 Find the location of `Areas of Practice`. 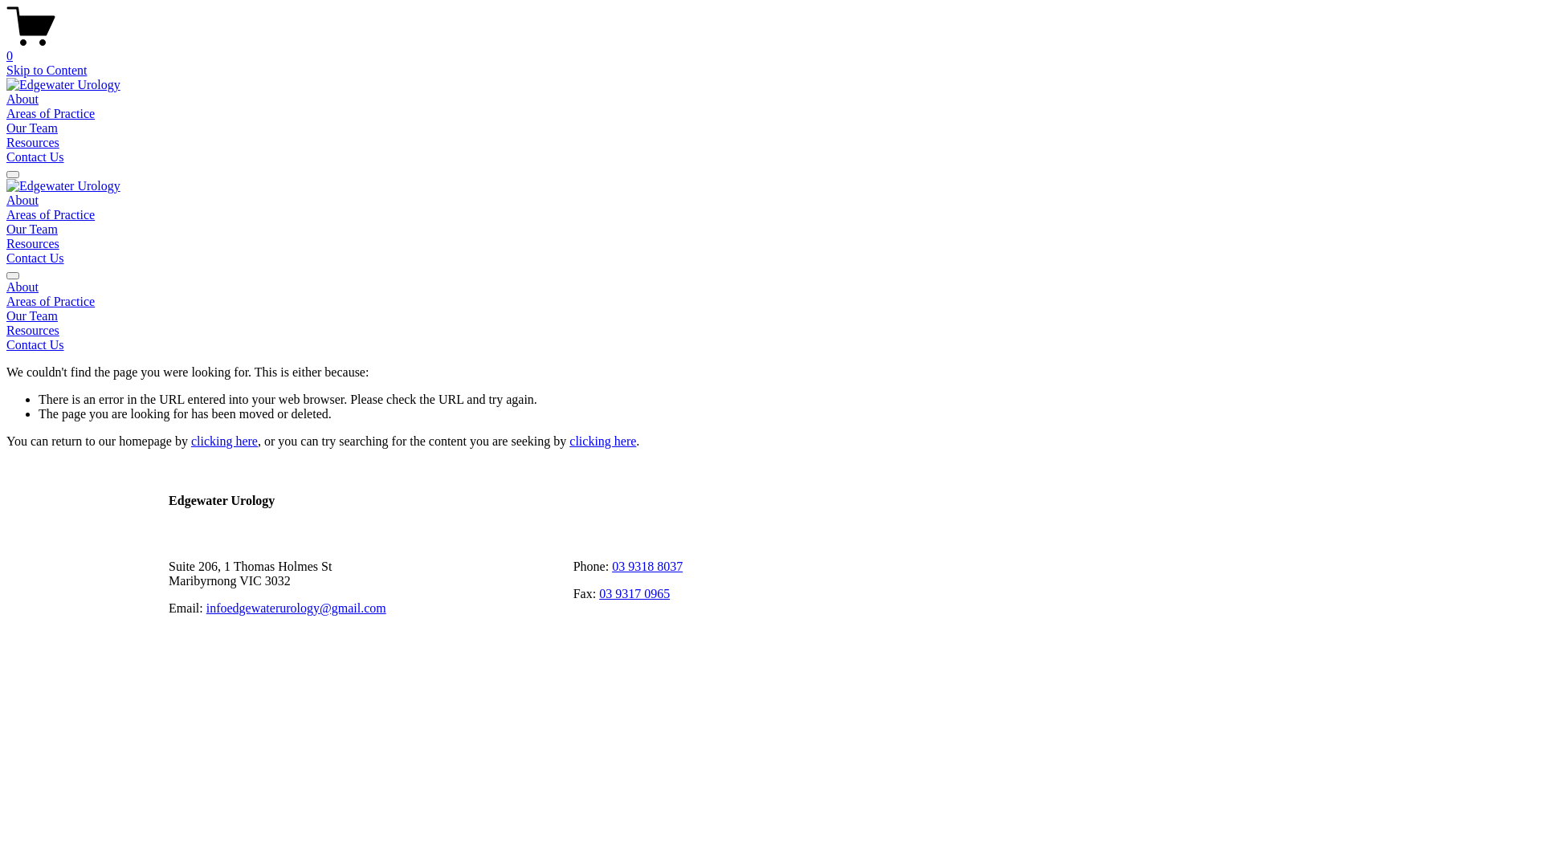

Areas of Practice is located at coordinates (51, 114).